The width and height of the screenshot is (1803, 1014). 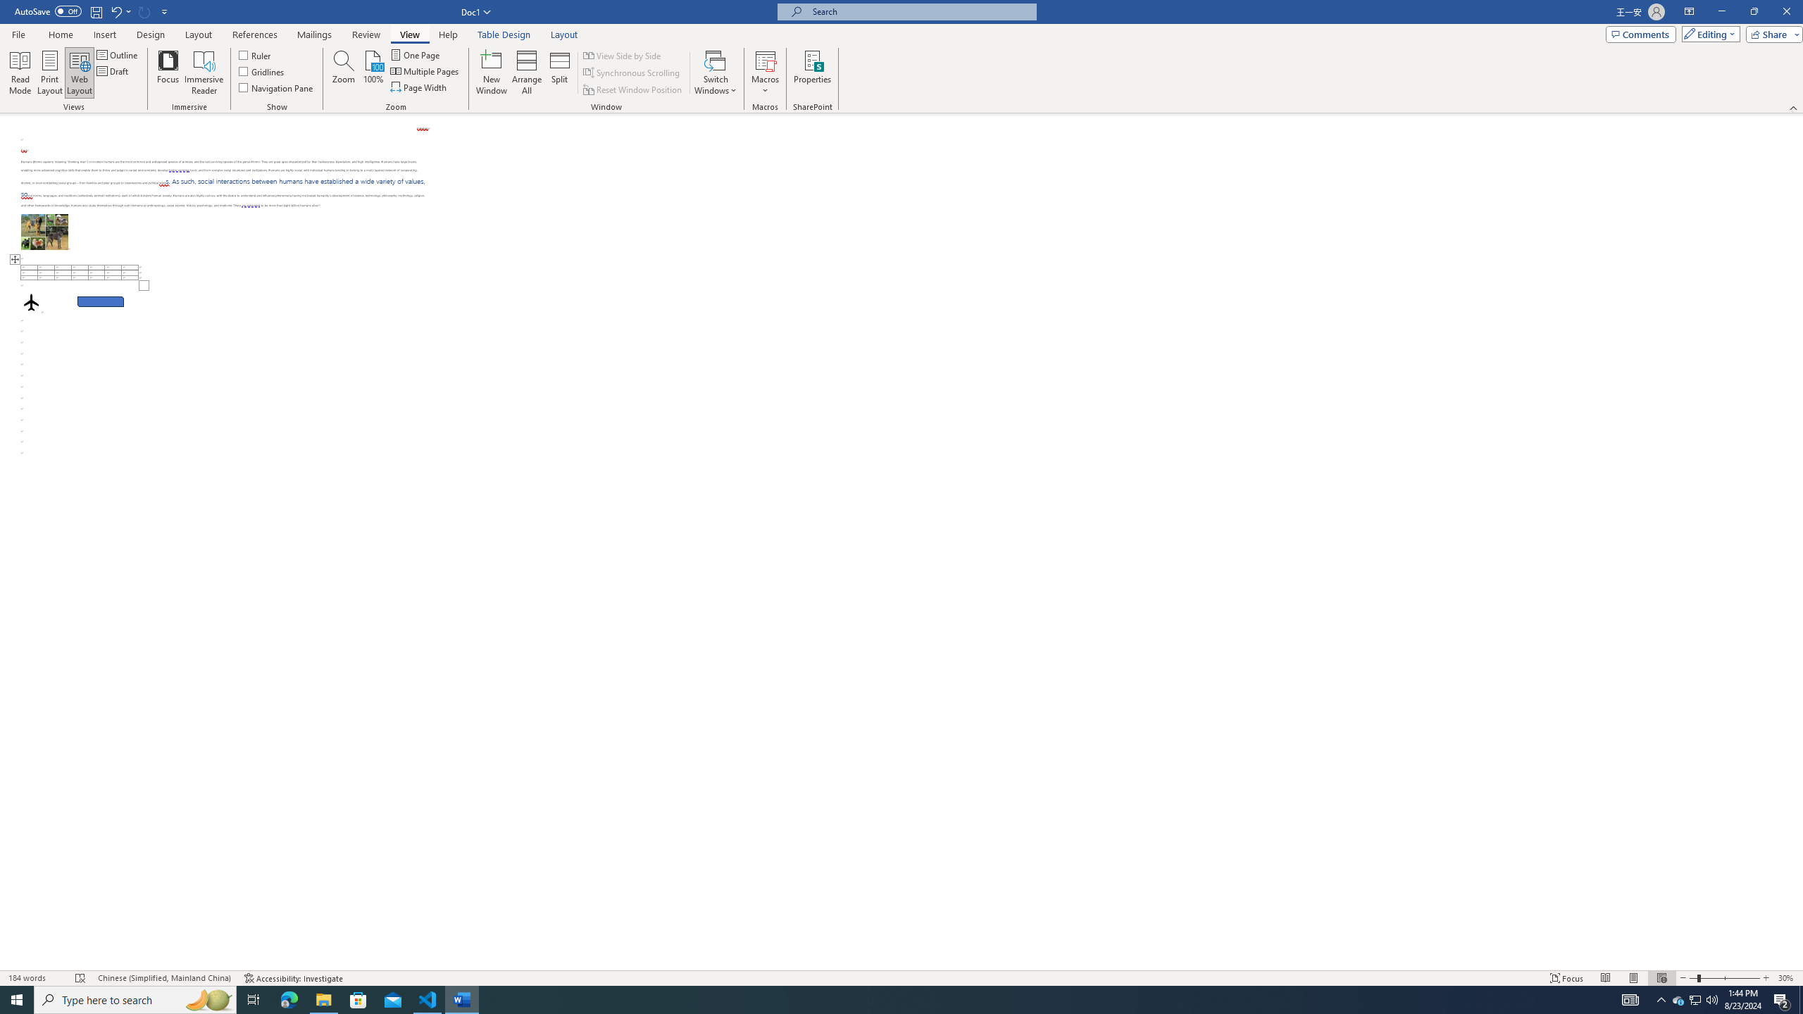 I want to click on Undo Row Height Spinner, so click(x=116, y=11).